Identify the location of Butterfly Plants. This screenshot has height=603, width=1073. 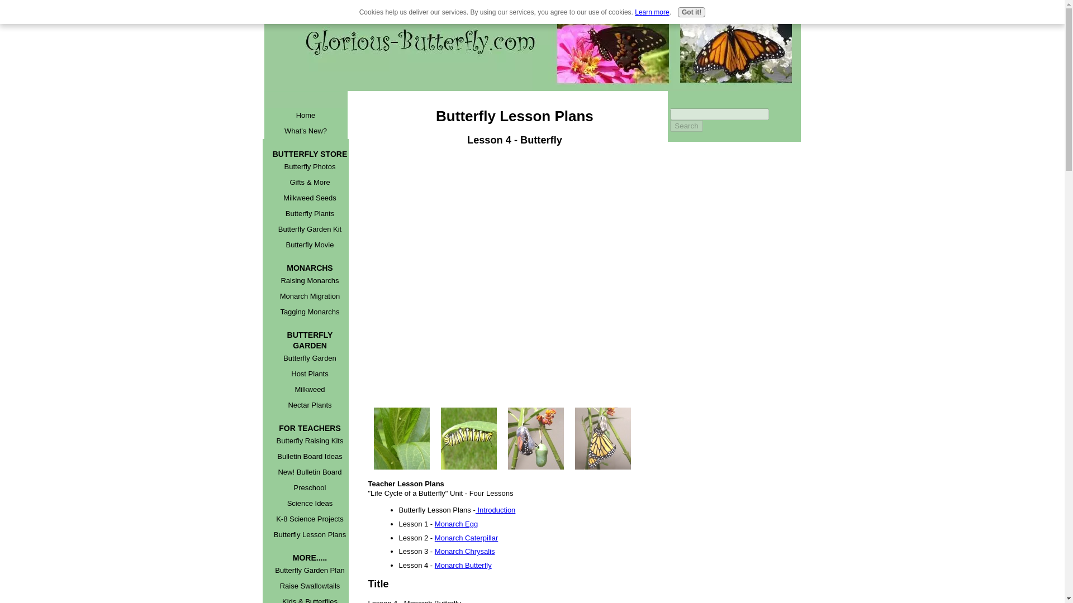
(310, 214).